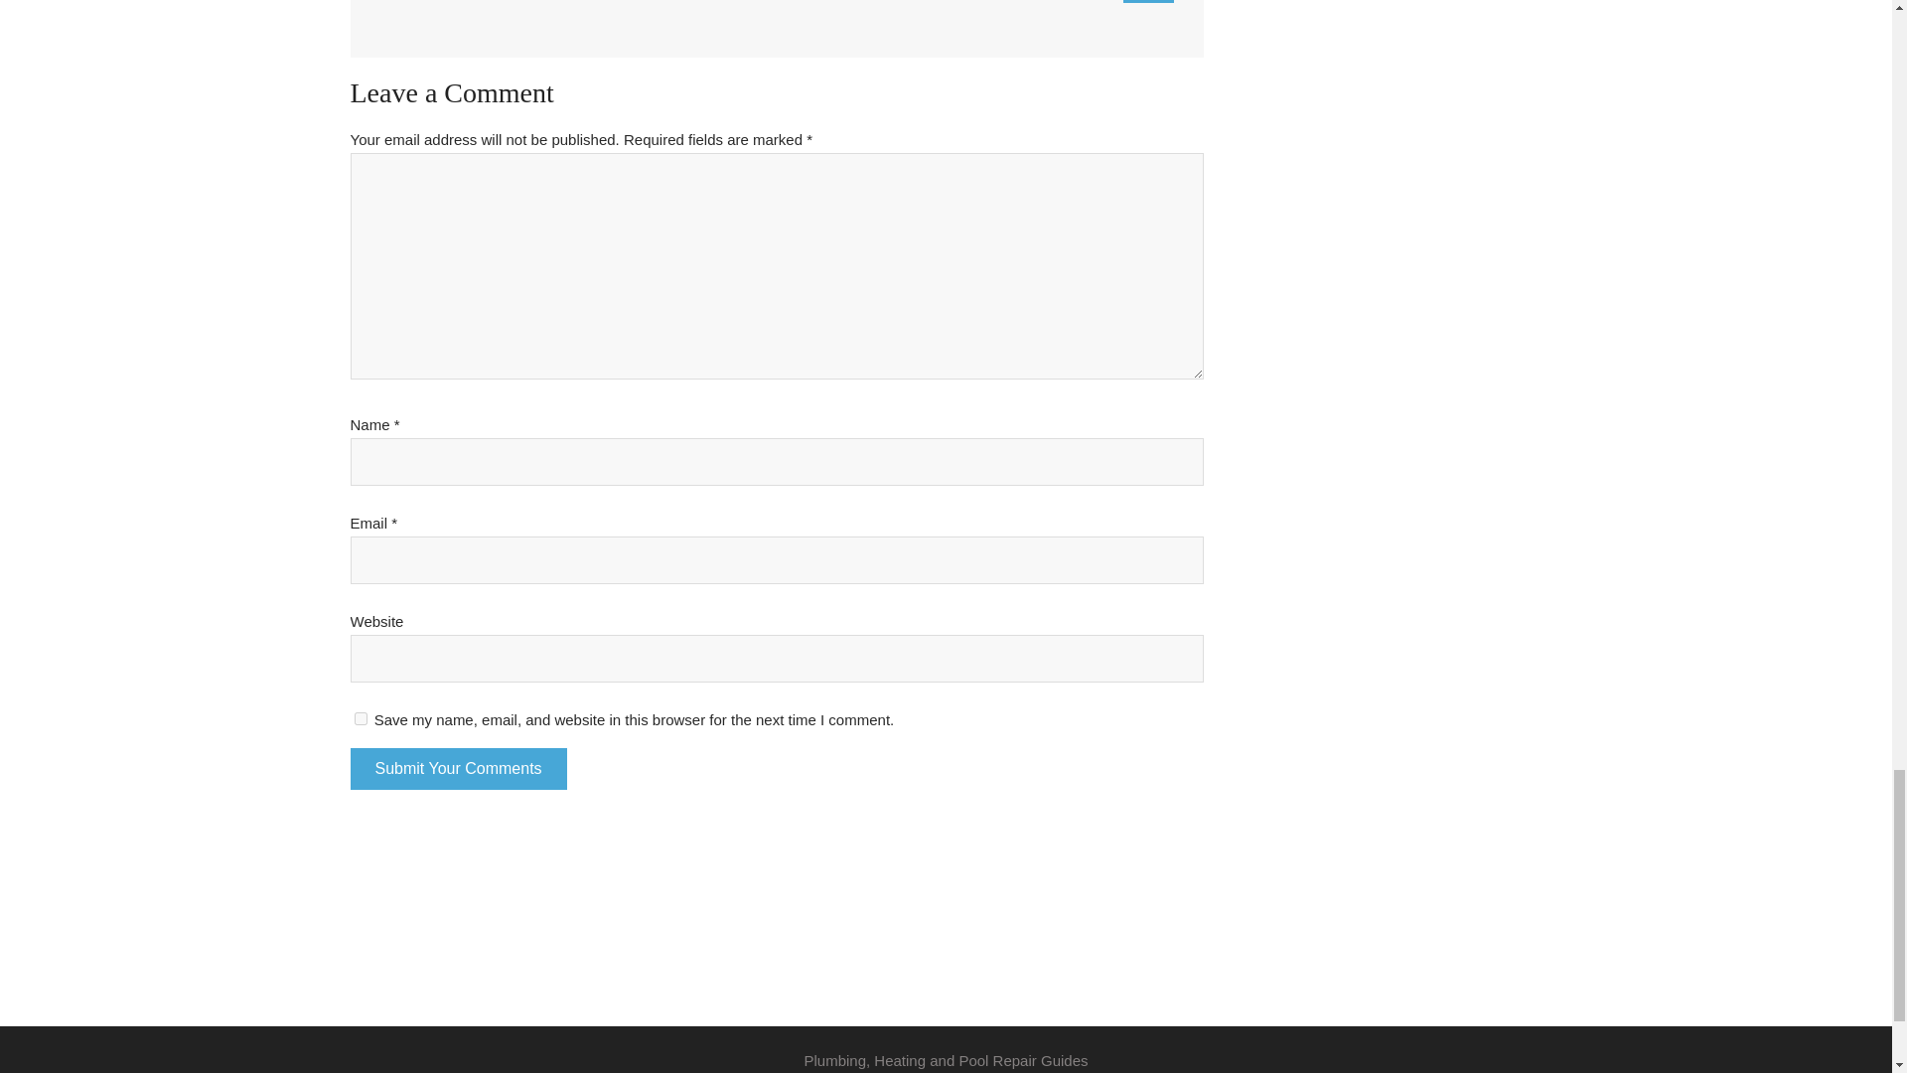 The width and height of the screenshot is (1907, 1073). Describe the element at coordinates (457, 768) in the screenshot. I see `Submit Your Comments` at that location.